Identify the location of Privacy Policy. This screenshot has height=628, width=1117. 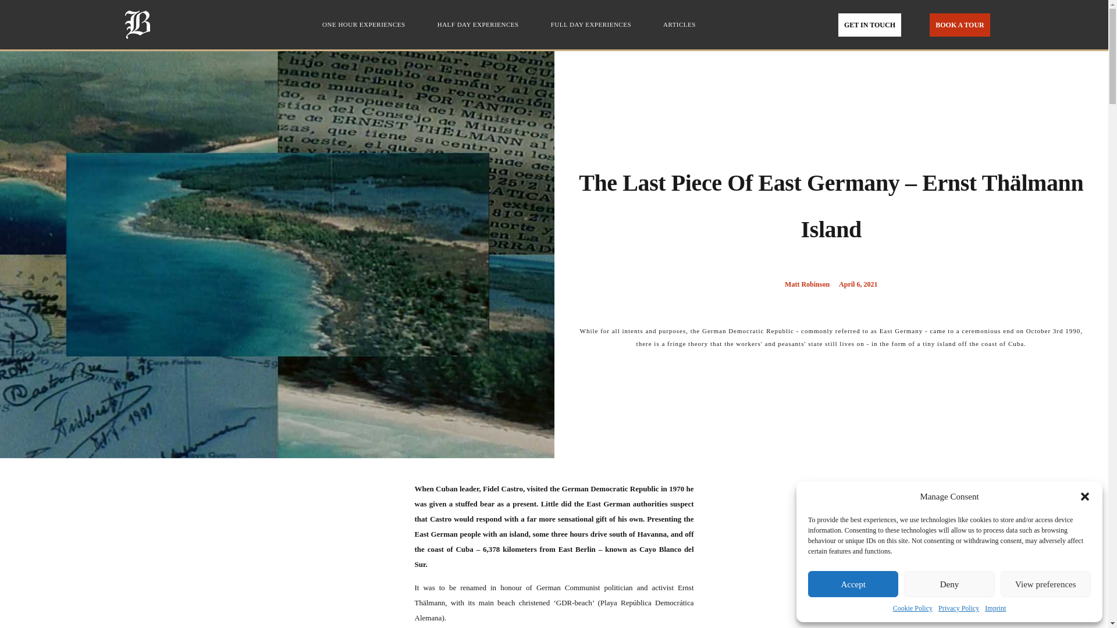
(959, 608).